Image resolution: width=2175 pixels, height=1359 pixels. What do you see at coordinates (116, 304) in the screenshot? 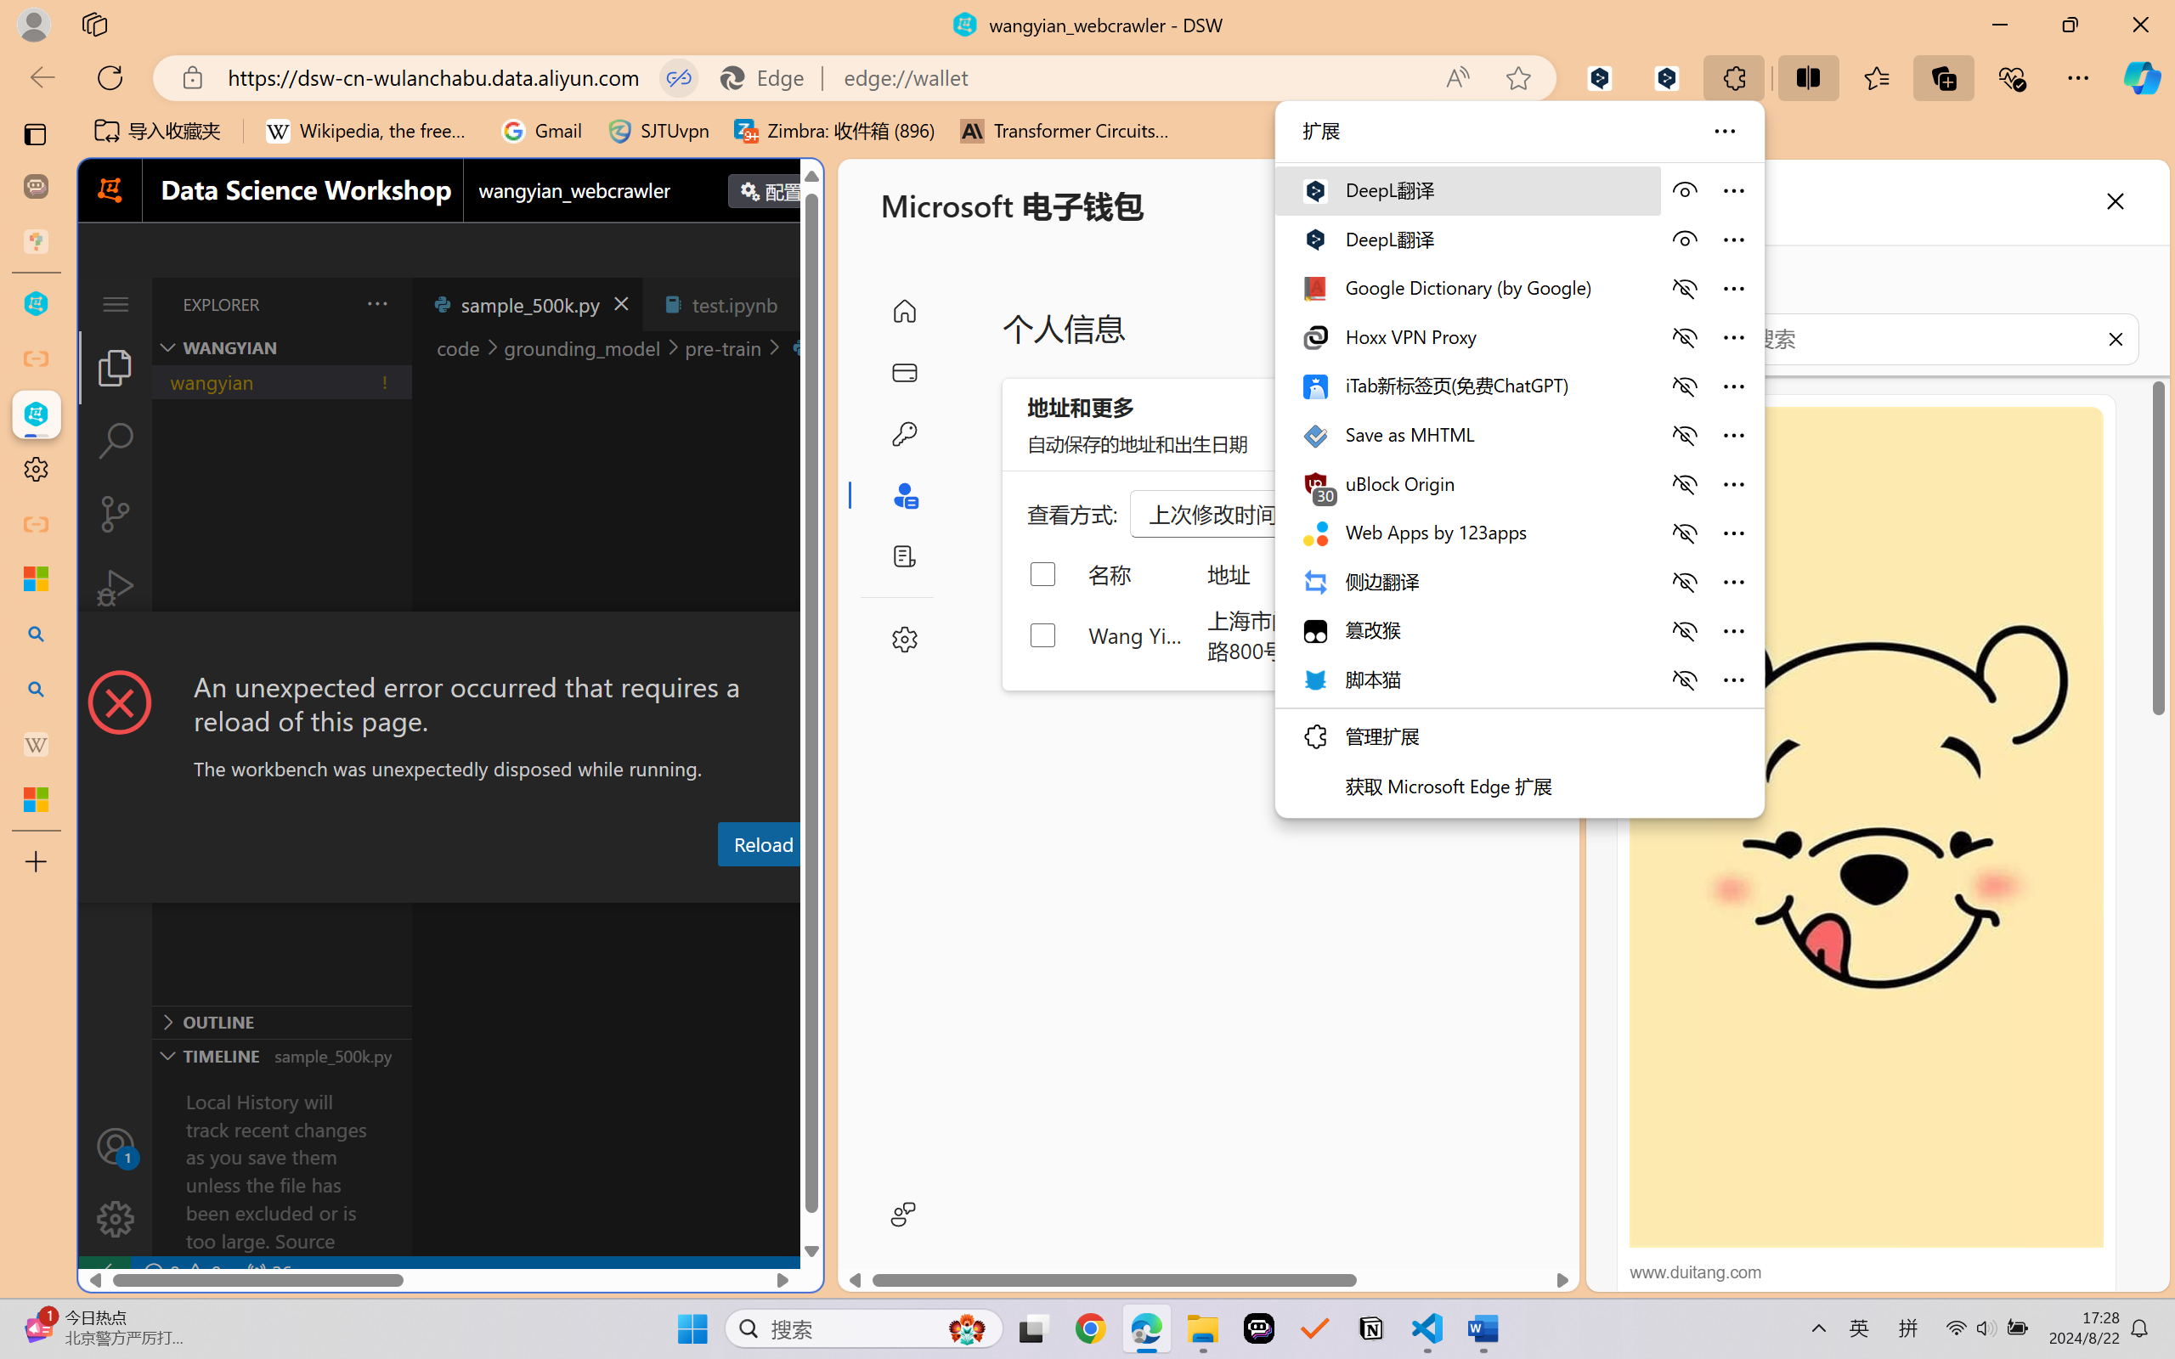
I see `Application Menu` at bounding box center [116, 304].